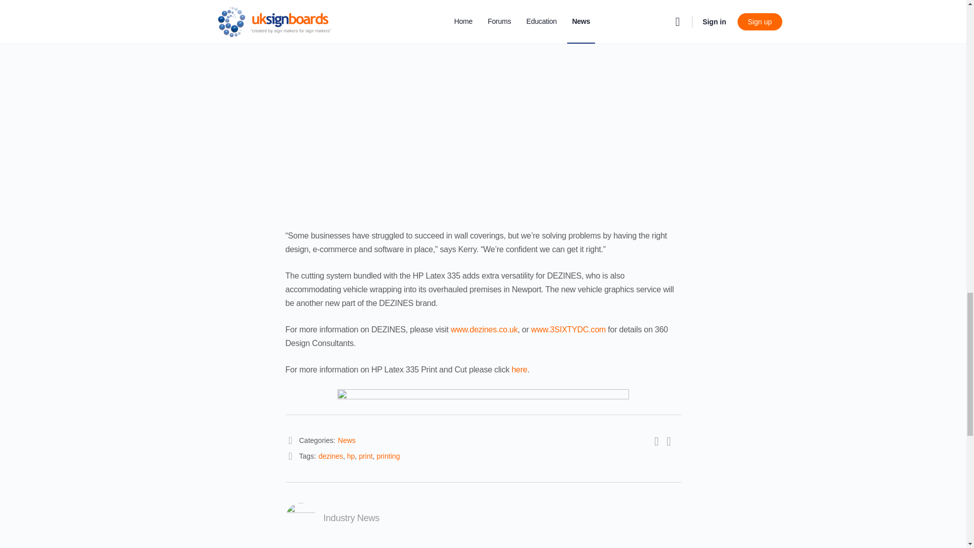 The width and height of the screenshot is (974, 548). What do you see at coordinates (365, 456) in the screenshot?
I see `print` at bounding box center [365, 456].